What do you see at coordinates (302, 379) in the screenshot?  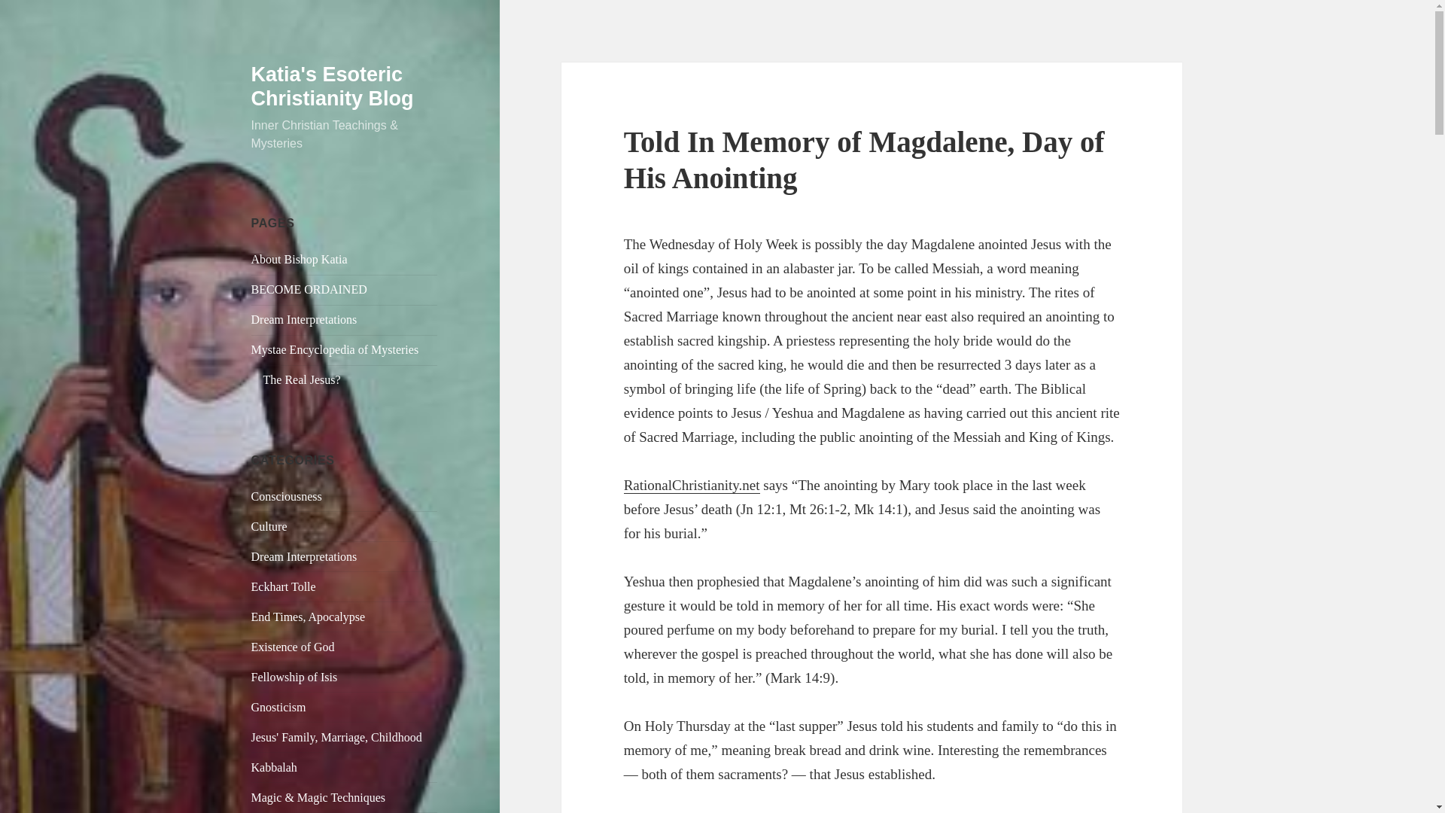 I see `The Real Jesus?` at bounding box center [302, 379].